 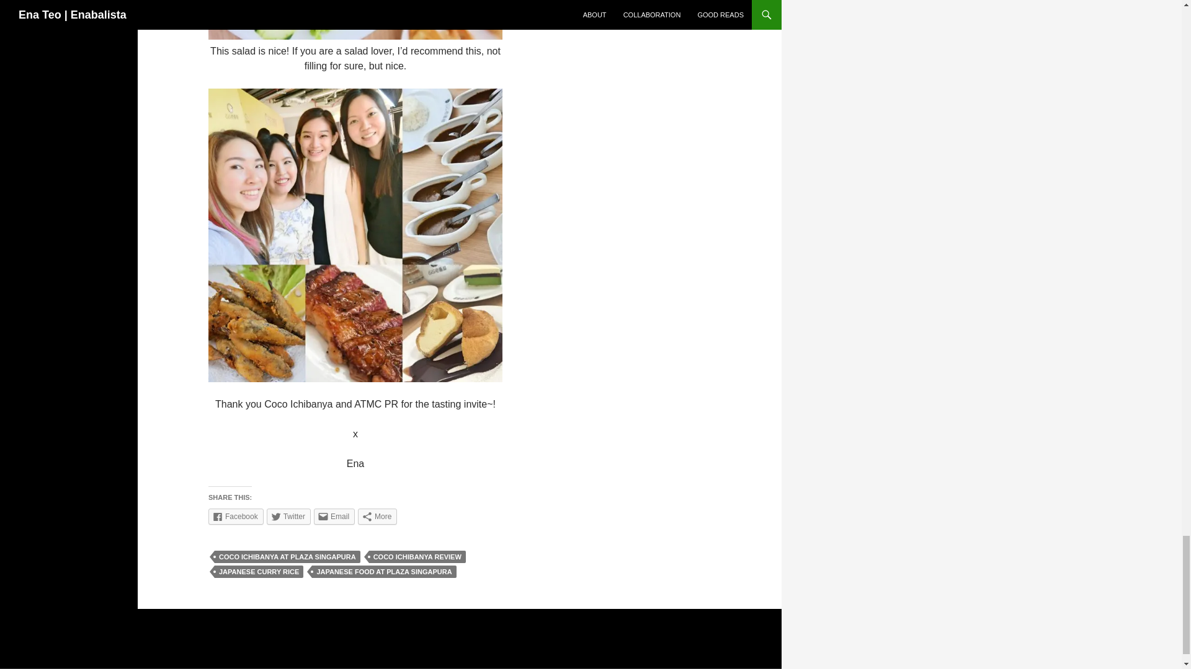 I want to click on Click to share on Twitter, so click(x=289, y=516).